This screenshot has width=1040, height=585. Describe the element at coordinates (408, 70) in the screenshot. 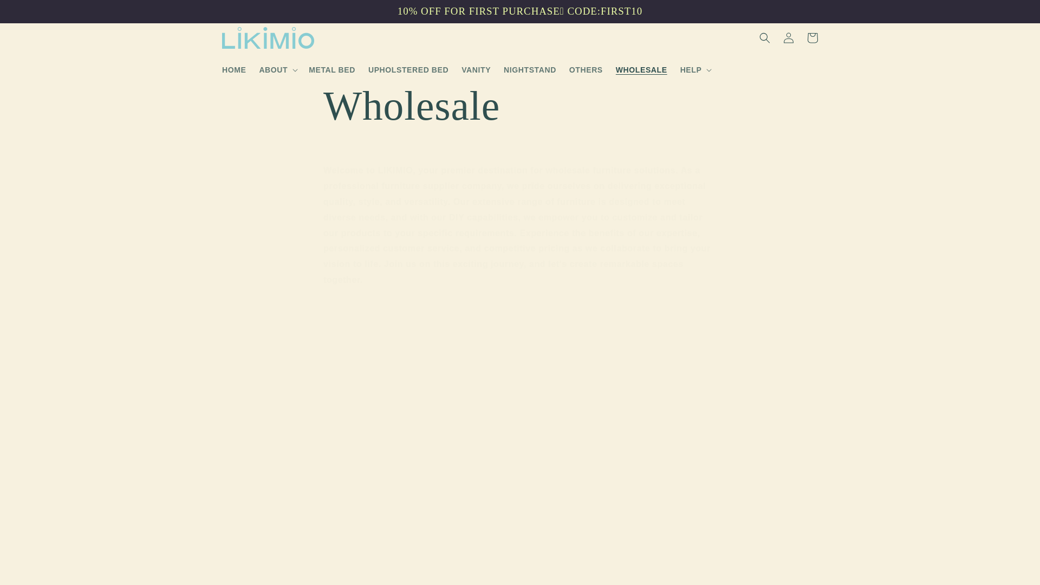

I see `UPHOLSTERED BED` at that location.